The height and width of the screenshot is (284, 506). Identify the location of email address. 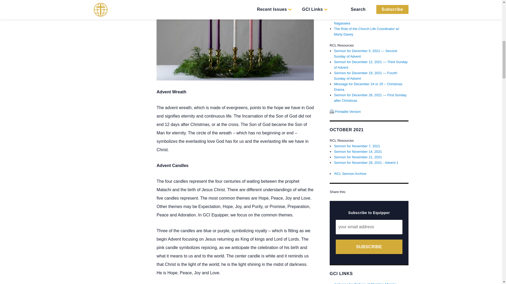
(369, 227).